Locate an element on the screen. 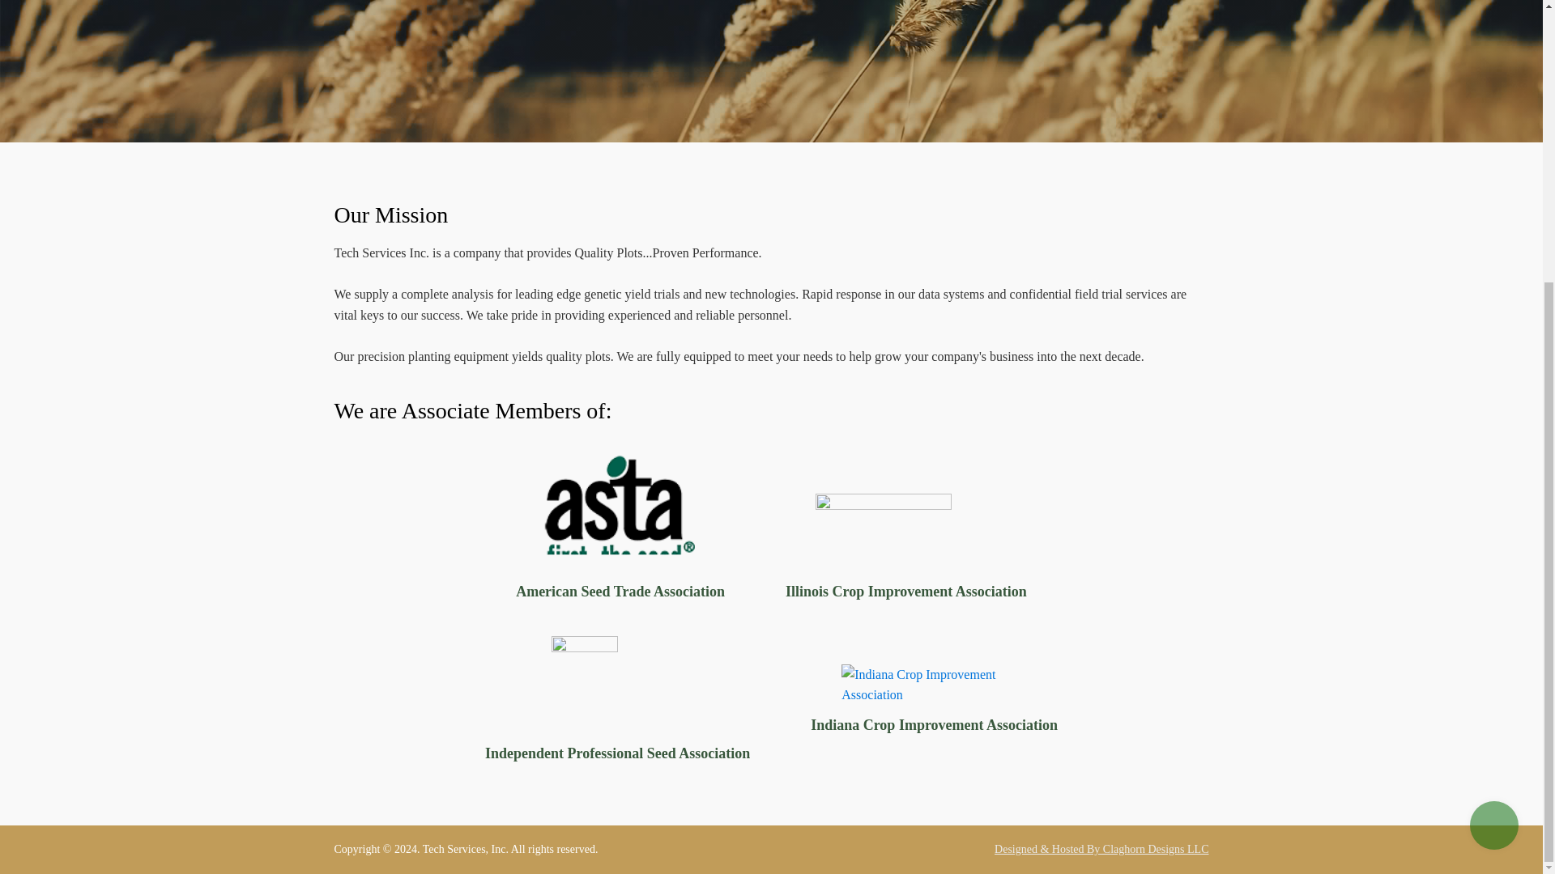  American Seed Trade Association is located at coordinates (620, 529).